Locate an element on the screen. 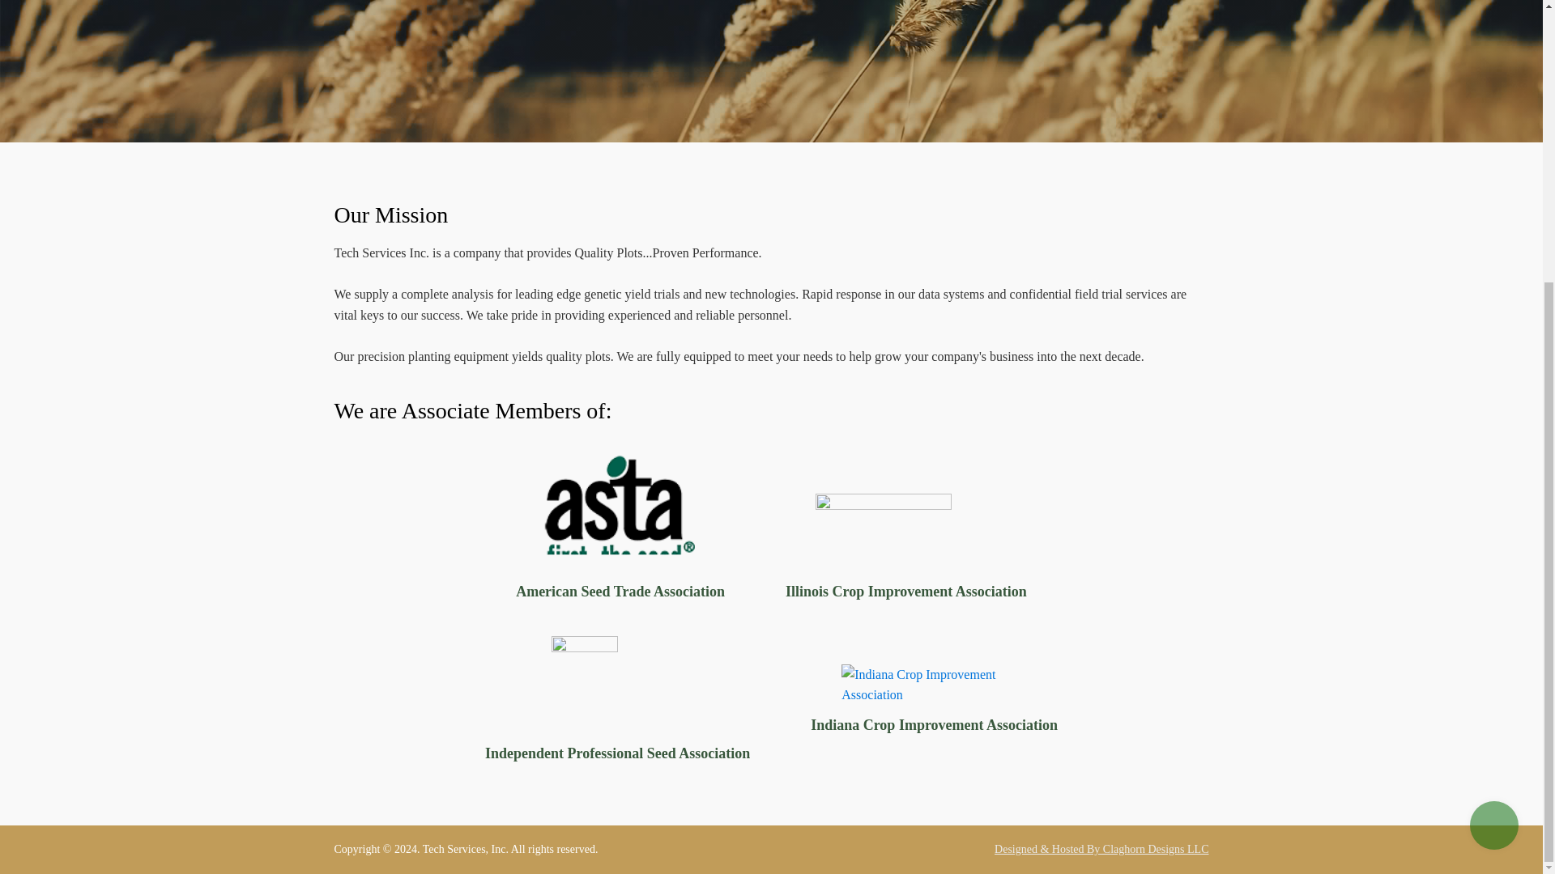  American Seed Trade Association is located at coordinates (620, 529).